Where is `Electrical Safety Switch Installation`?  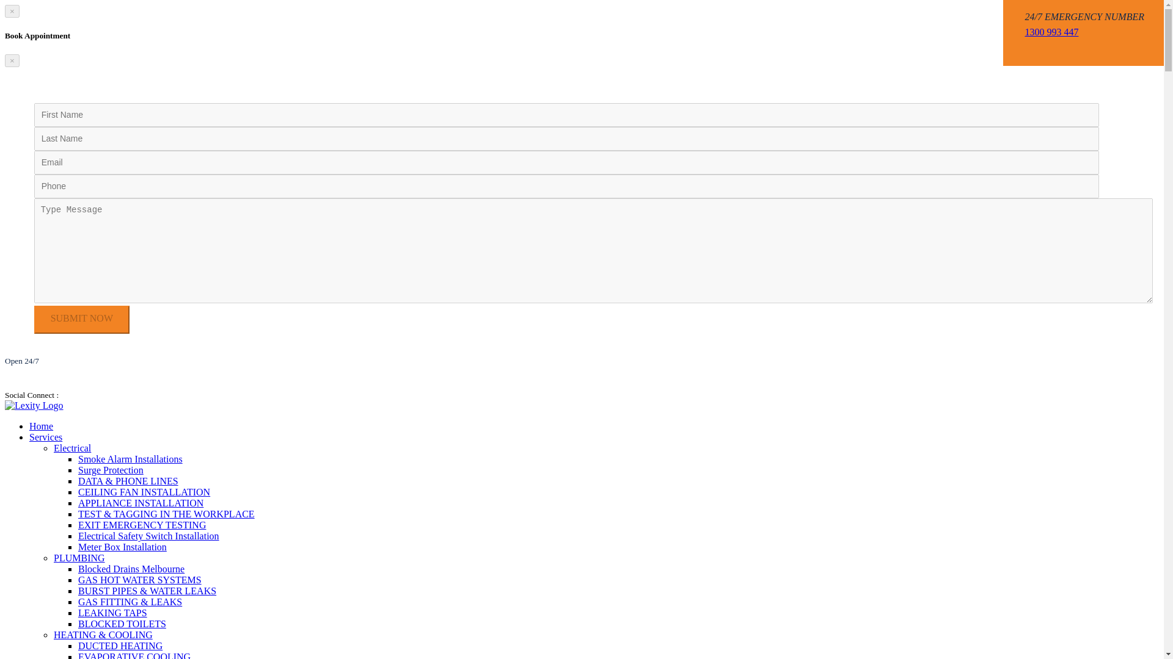
Electrical Safety Switch Installation is located at coordinates (149, 536).